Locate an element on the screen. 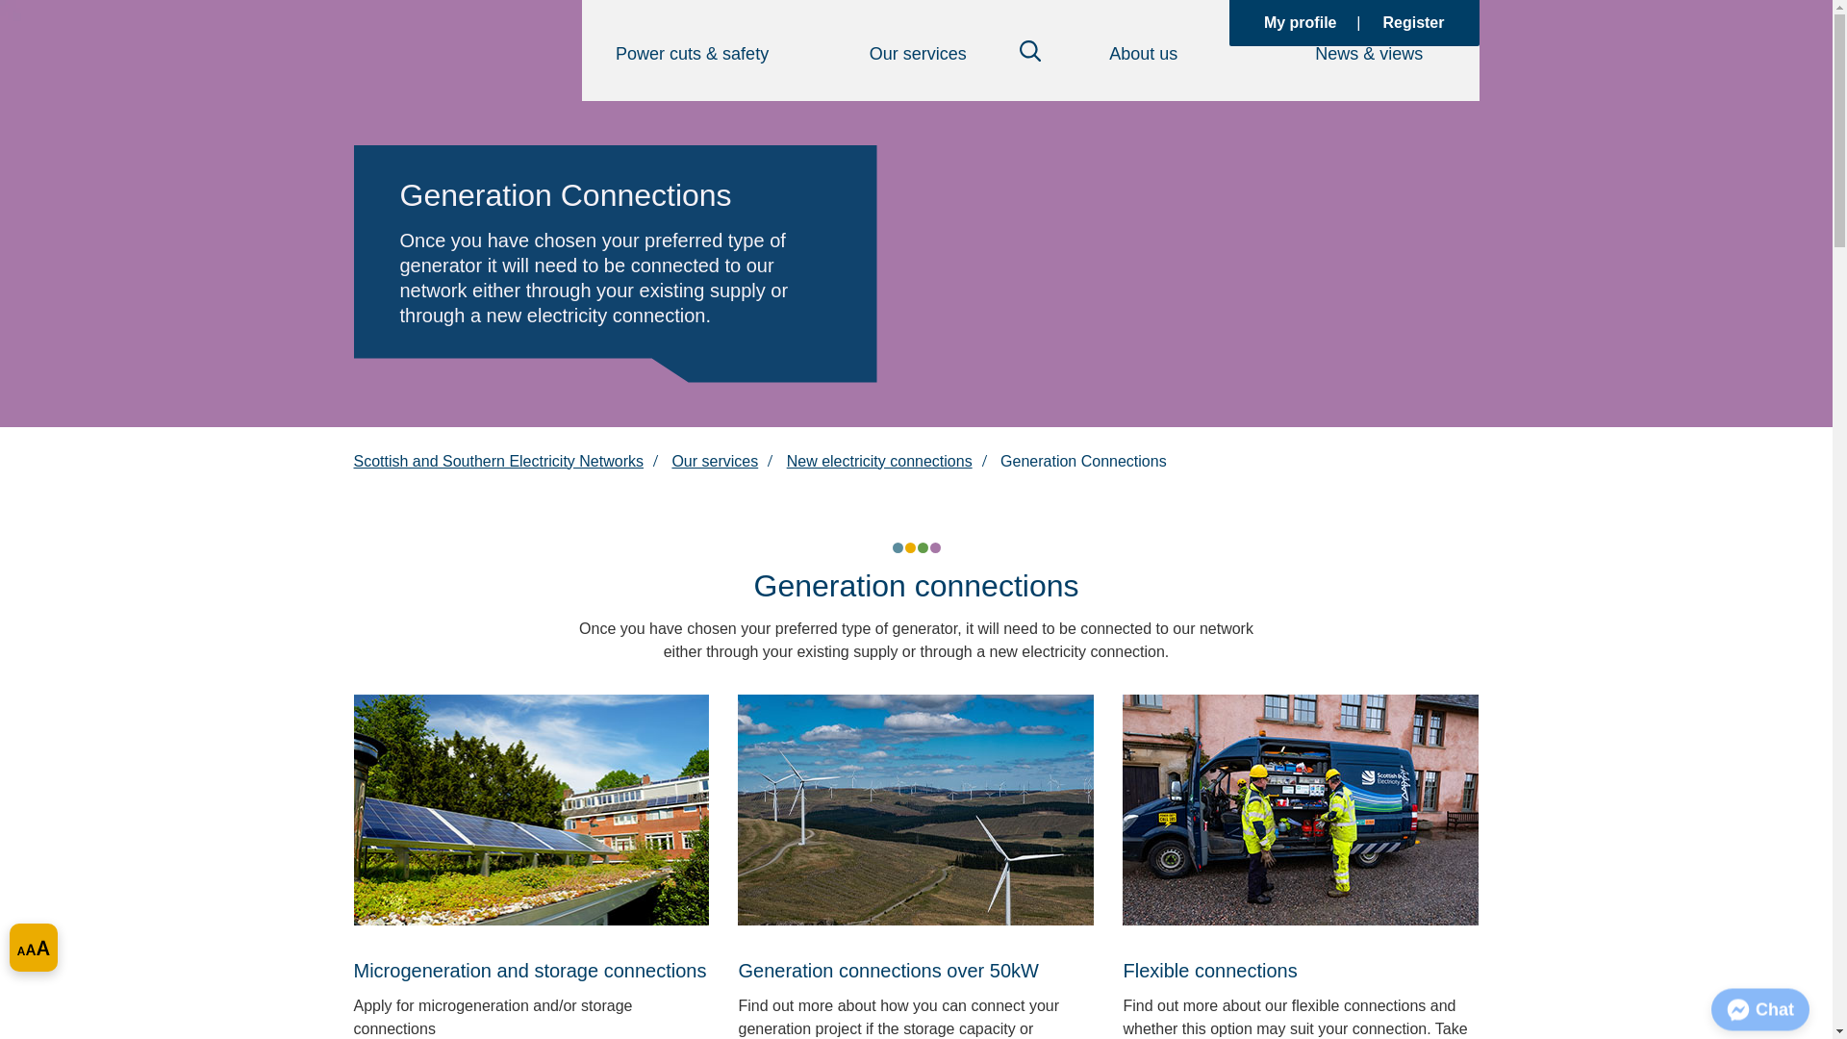 The image size is (1847, 1039). Our services is located at coordinates (714, 461).